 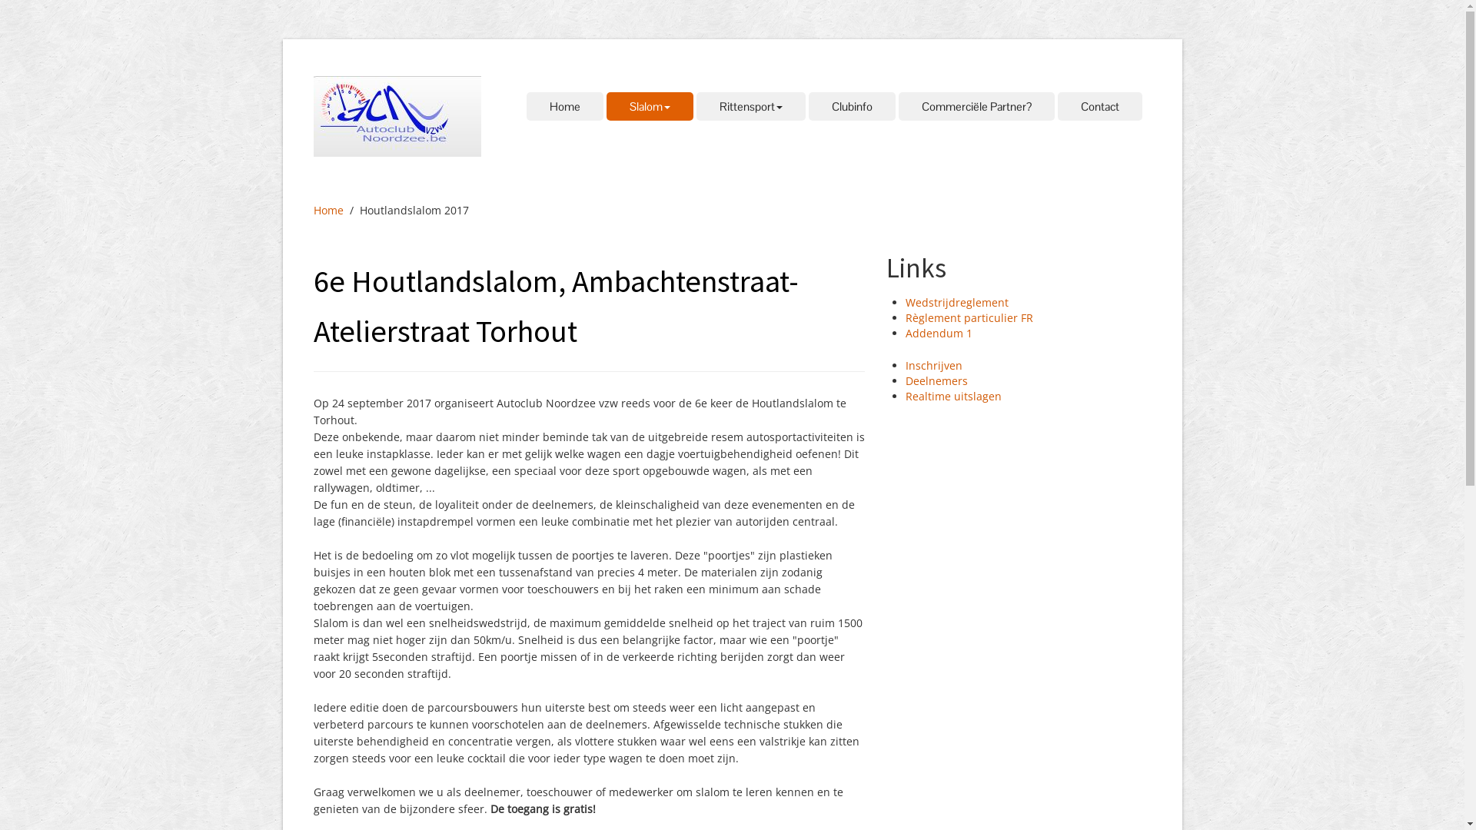 I want to click on Clubinfo, so click(x=852, y=106).